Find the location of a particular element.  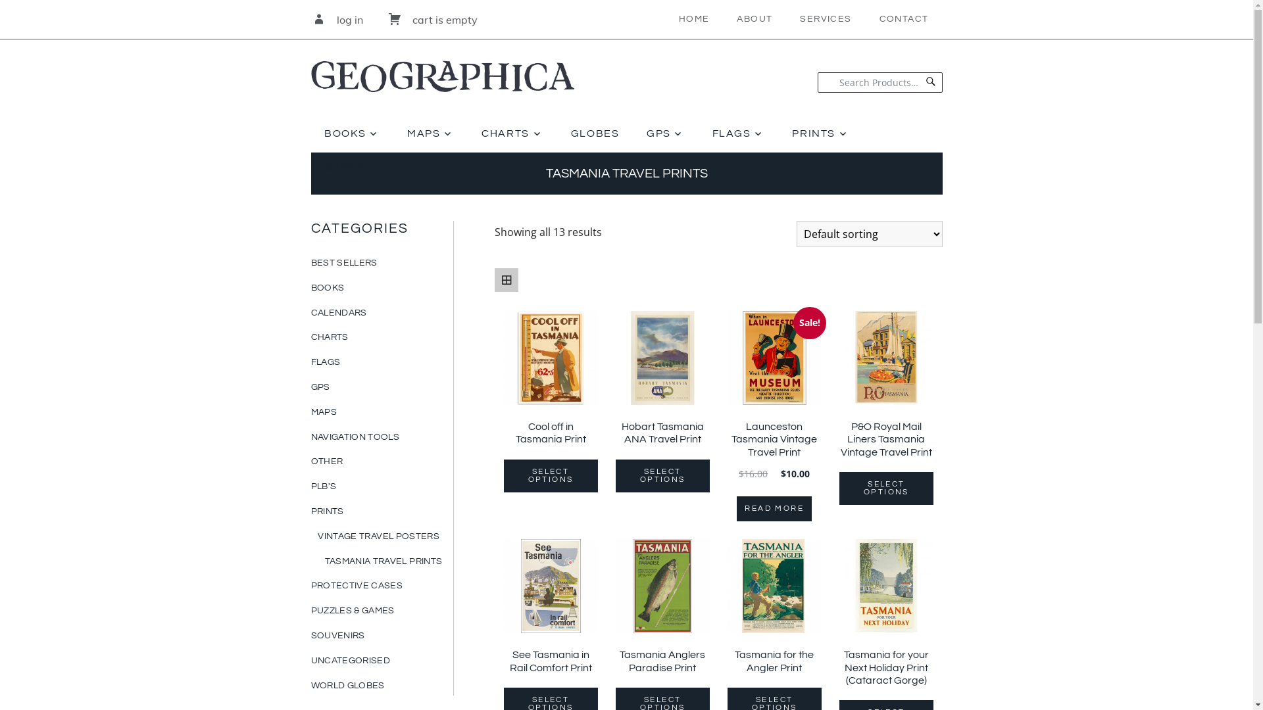

CALENDARS is located at coordinates (338, 313).